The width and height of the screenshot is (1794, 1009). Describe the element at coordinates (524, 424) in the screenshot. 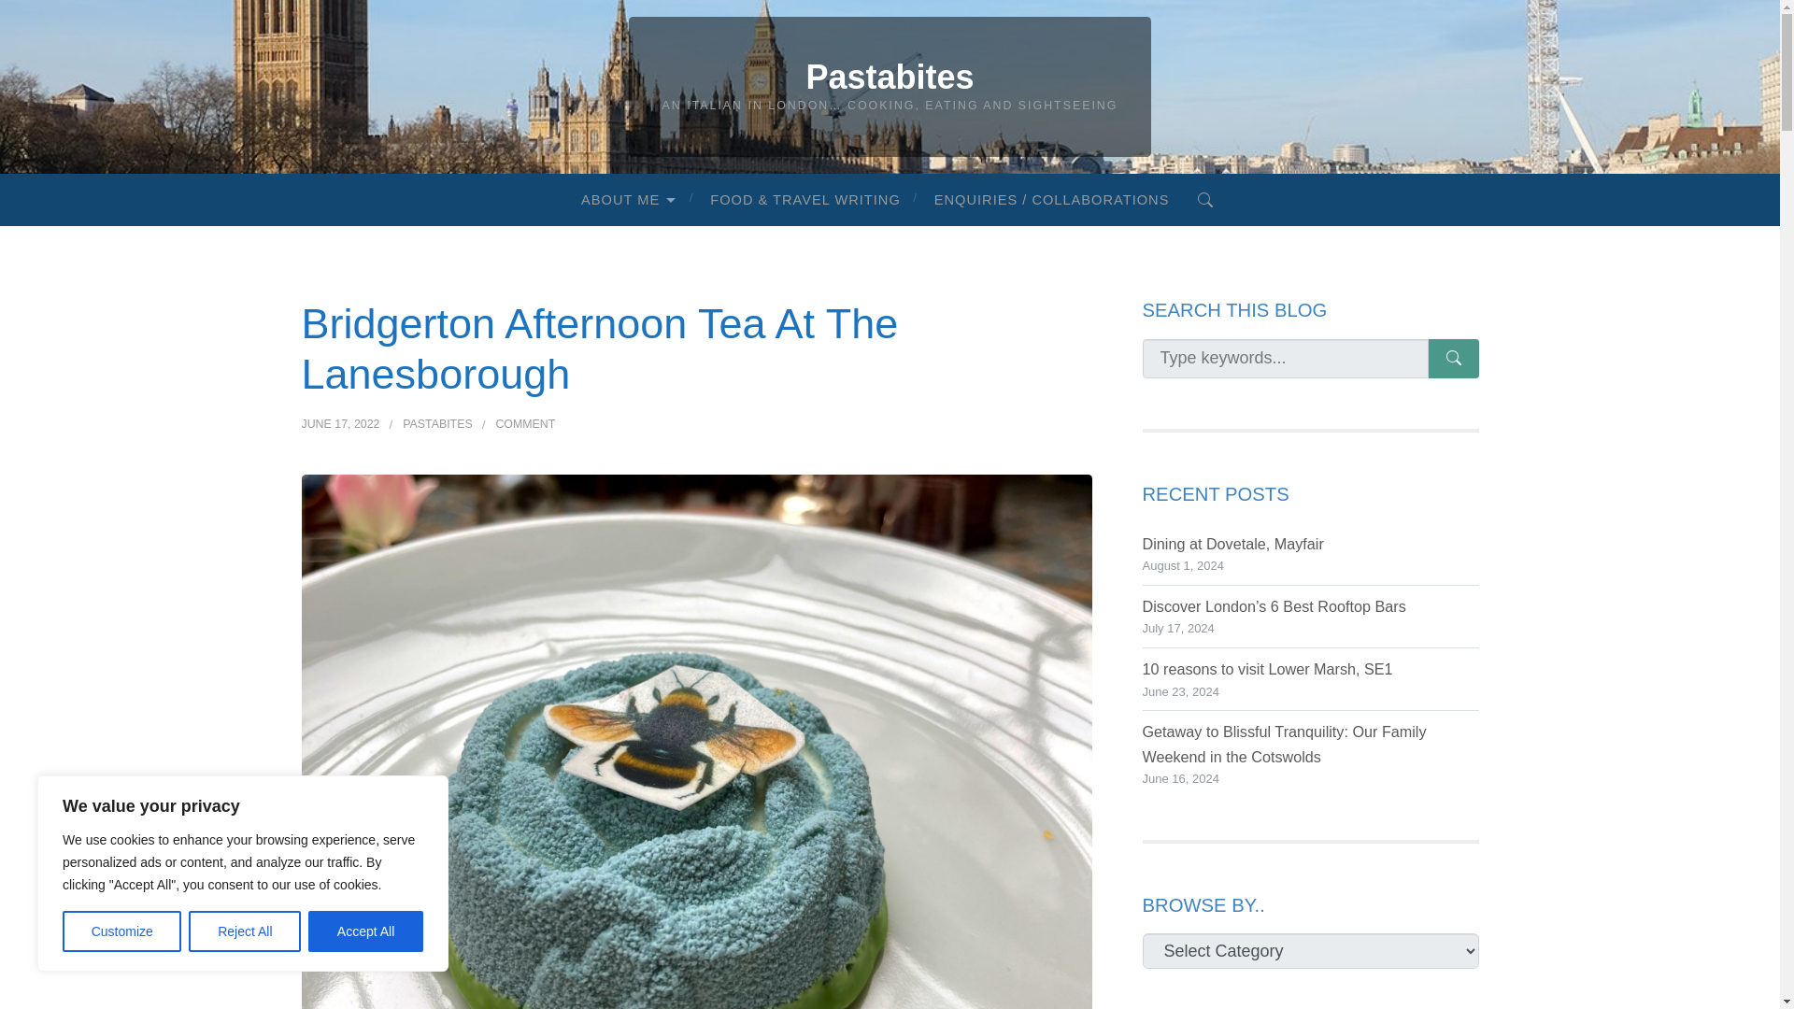

I see `Search for:` at that location.